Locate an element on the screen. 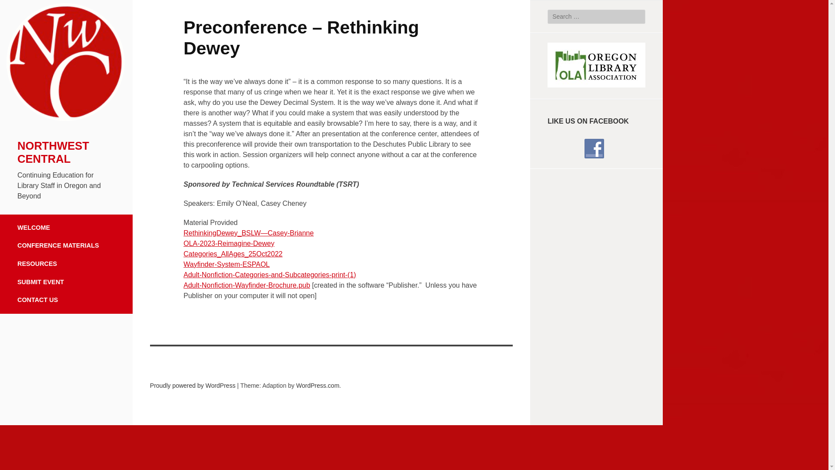 The width and height of the screenshot is (835, 470). WordPress.com is located at coordinates (317, 386).